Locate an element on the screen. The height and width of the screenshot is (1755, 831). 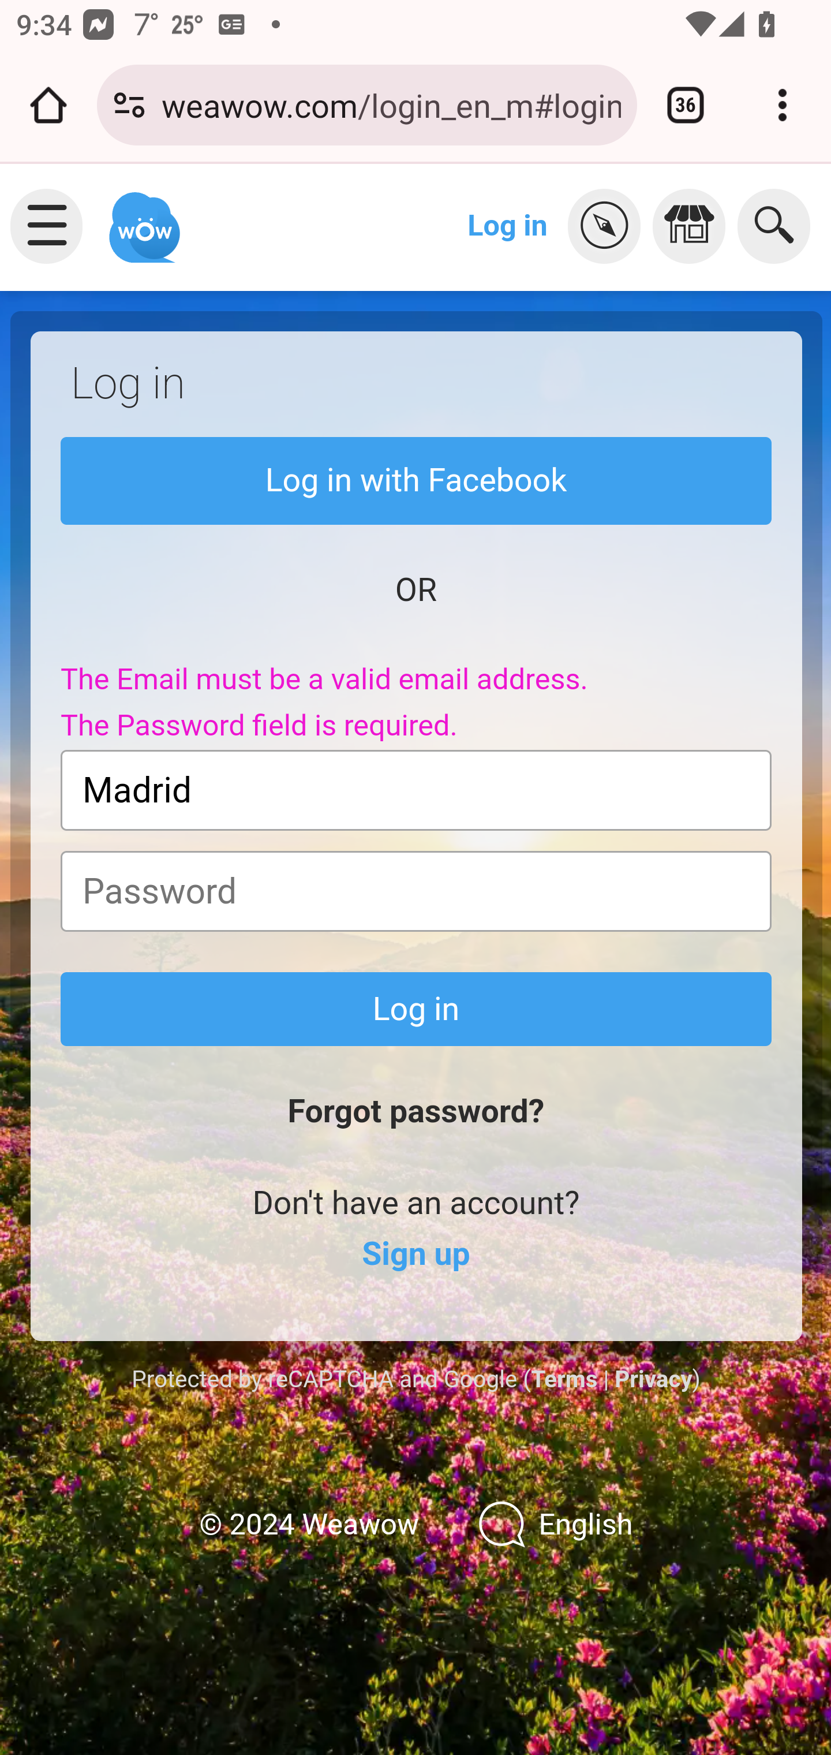
 is located at coordinates (610, 226).